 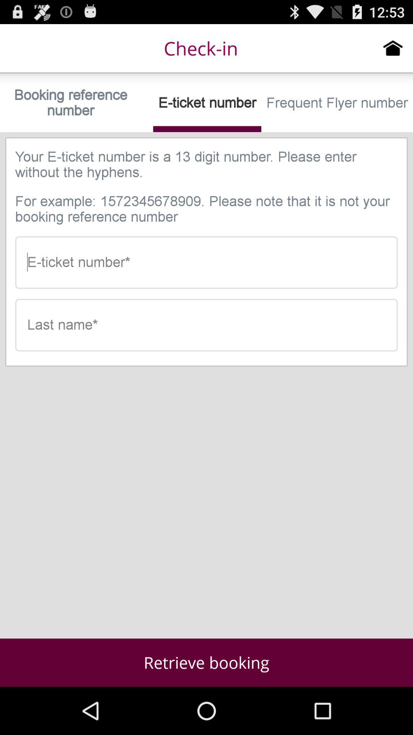 What do you see at coordinates (393, 48) in the screenshot?
I see `go to home screen` at bounding box center [393, 48].